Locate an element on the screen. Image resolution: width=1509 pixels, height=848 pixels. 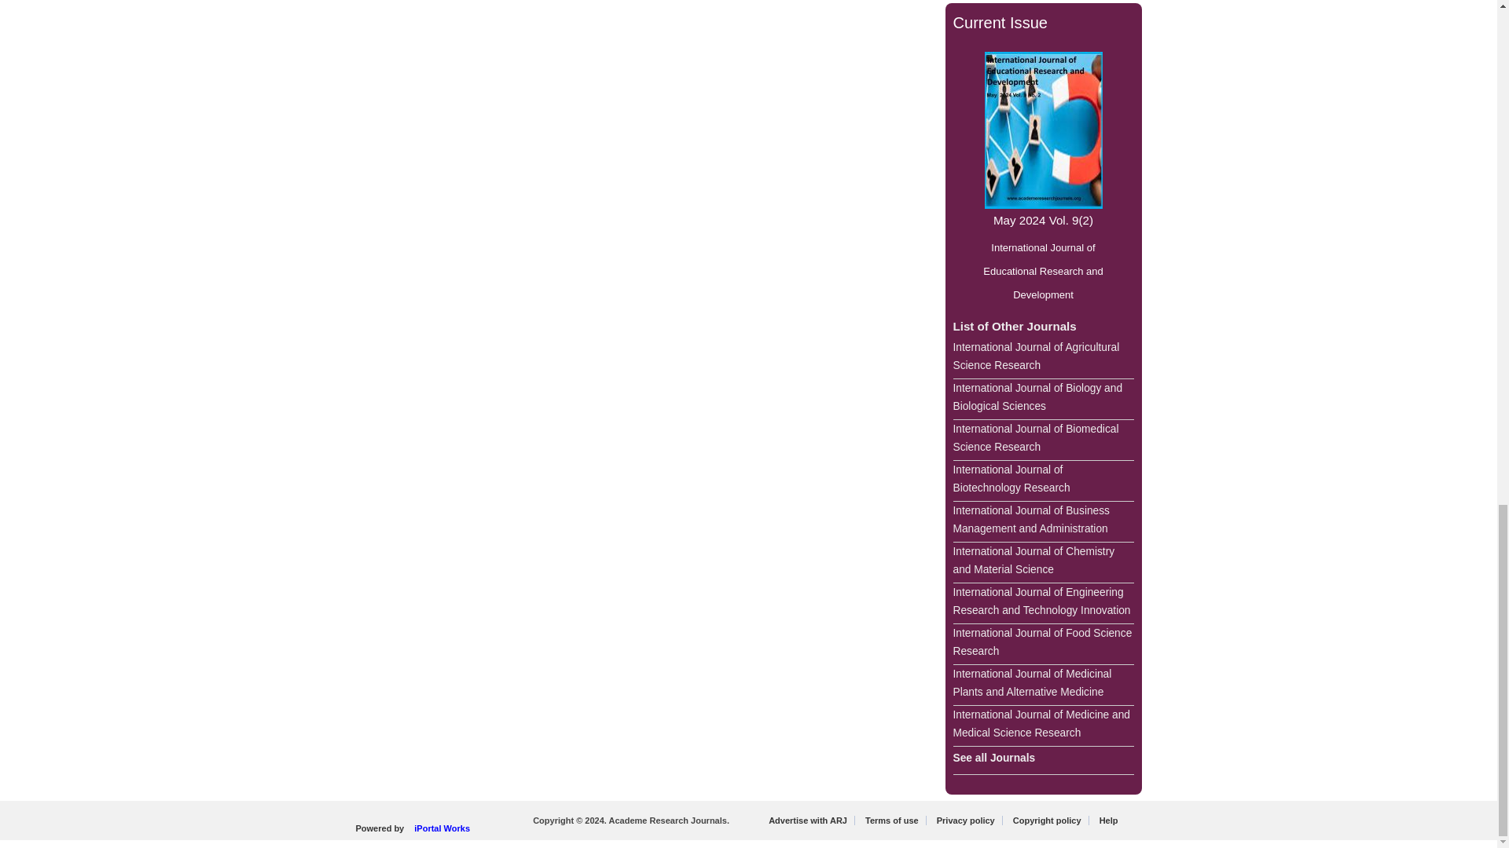
Terms of use is located at coordinates (891, 820).